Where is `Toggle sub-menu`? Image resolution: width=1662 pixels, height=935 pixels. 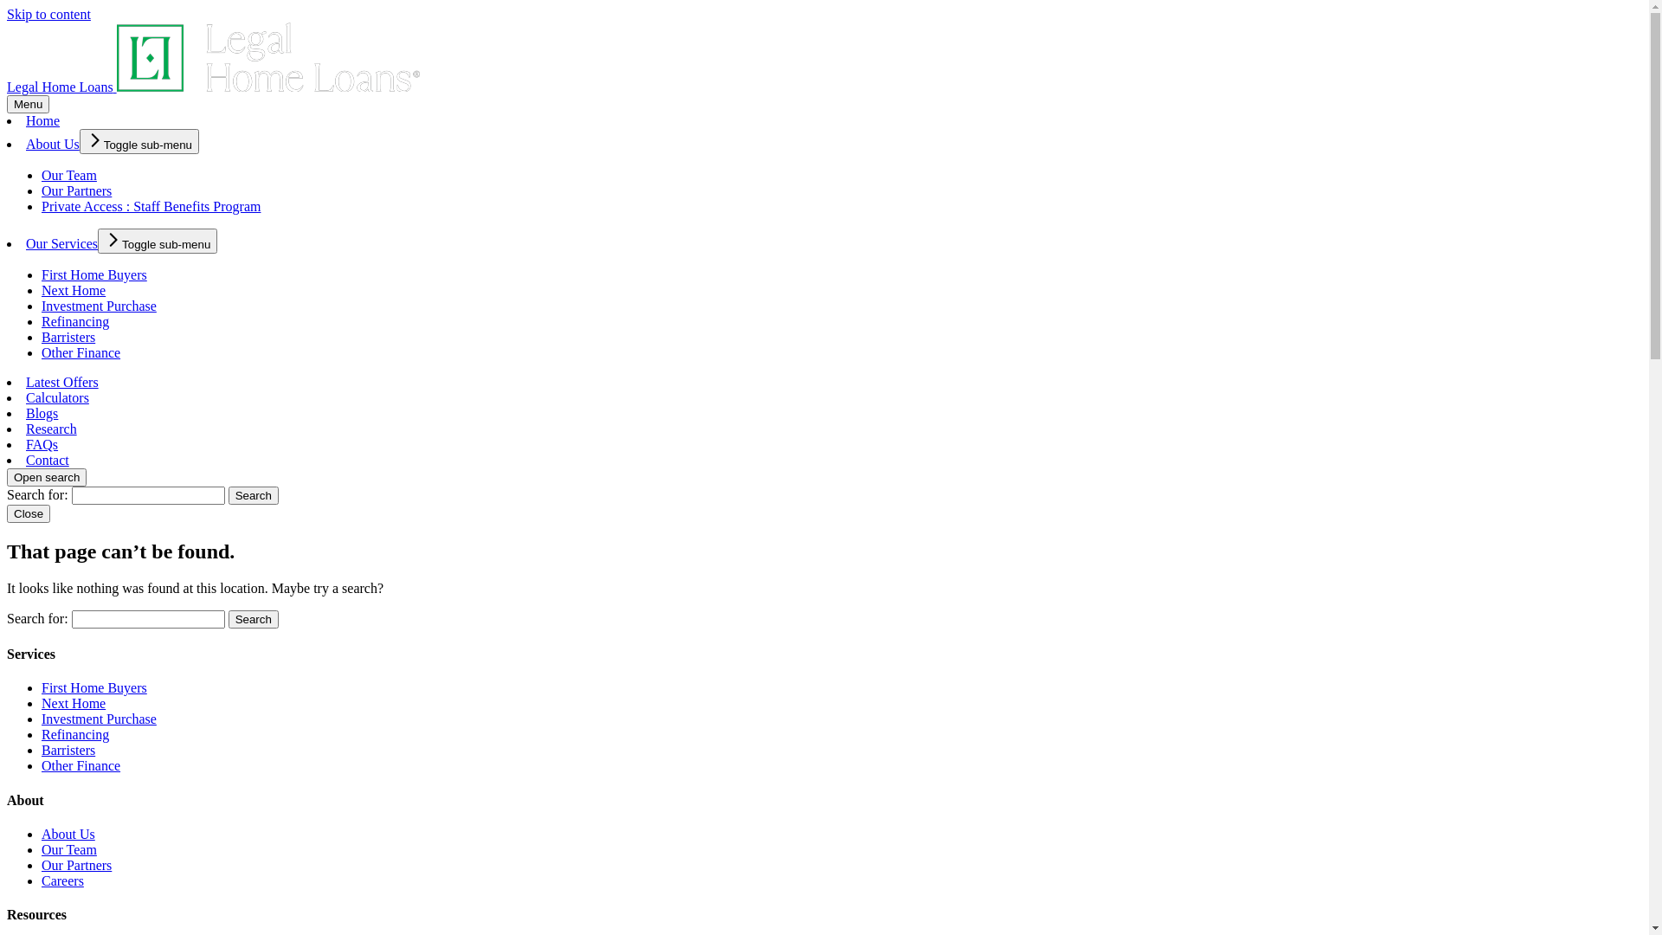
Toggle sub-menu is located at coordinates (158, 241).